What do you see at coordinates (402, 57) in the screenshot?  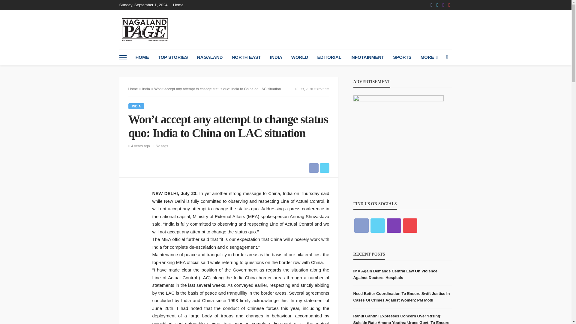 I see `SPORTS` at bounding box center [402, 57].